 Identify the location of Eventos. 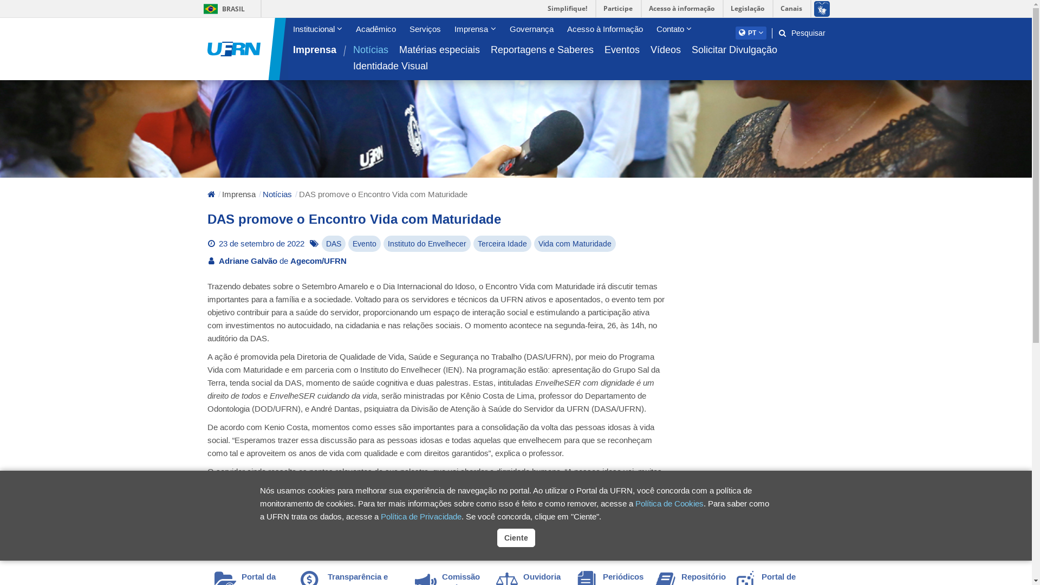
(622, 50).